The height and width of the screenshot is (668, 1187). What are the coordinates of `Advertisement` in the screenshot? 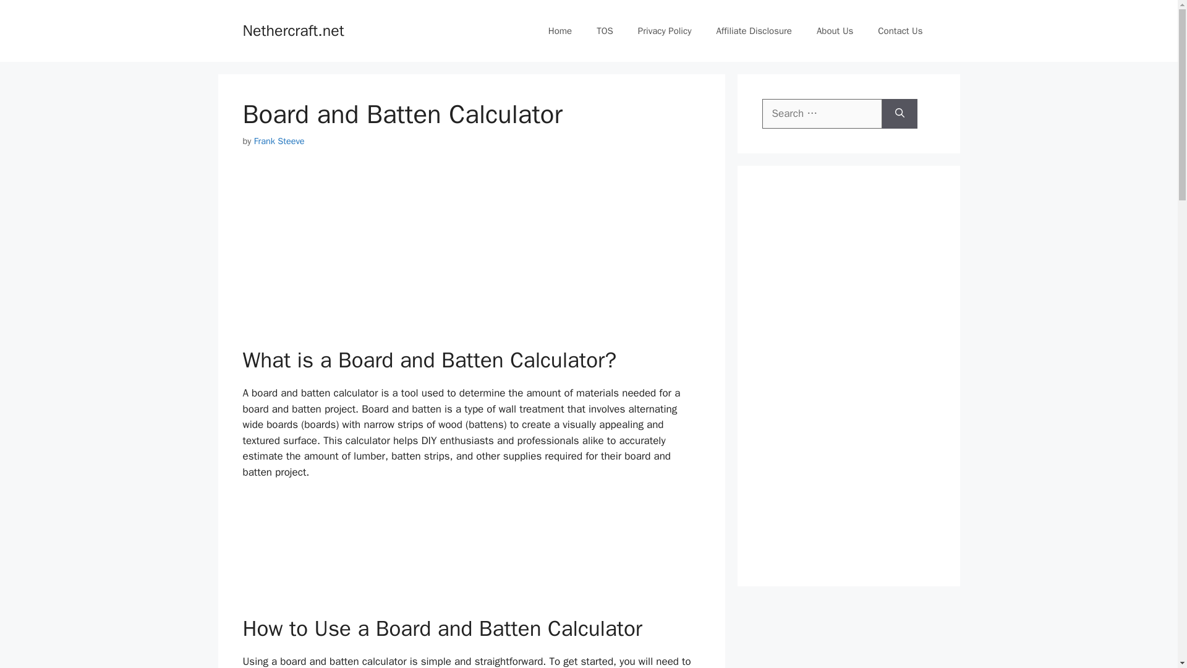 It's located at (471, 553).